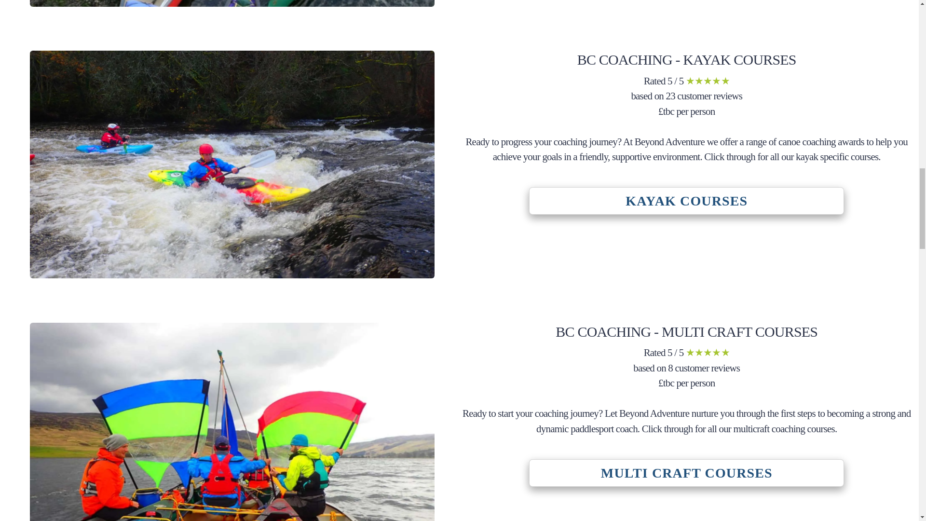 The width and height of the screenshot is (926, 521). Describe the element at coordinates (686, 201) in the screenshot. I see `Kayak Course` at that location.